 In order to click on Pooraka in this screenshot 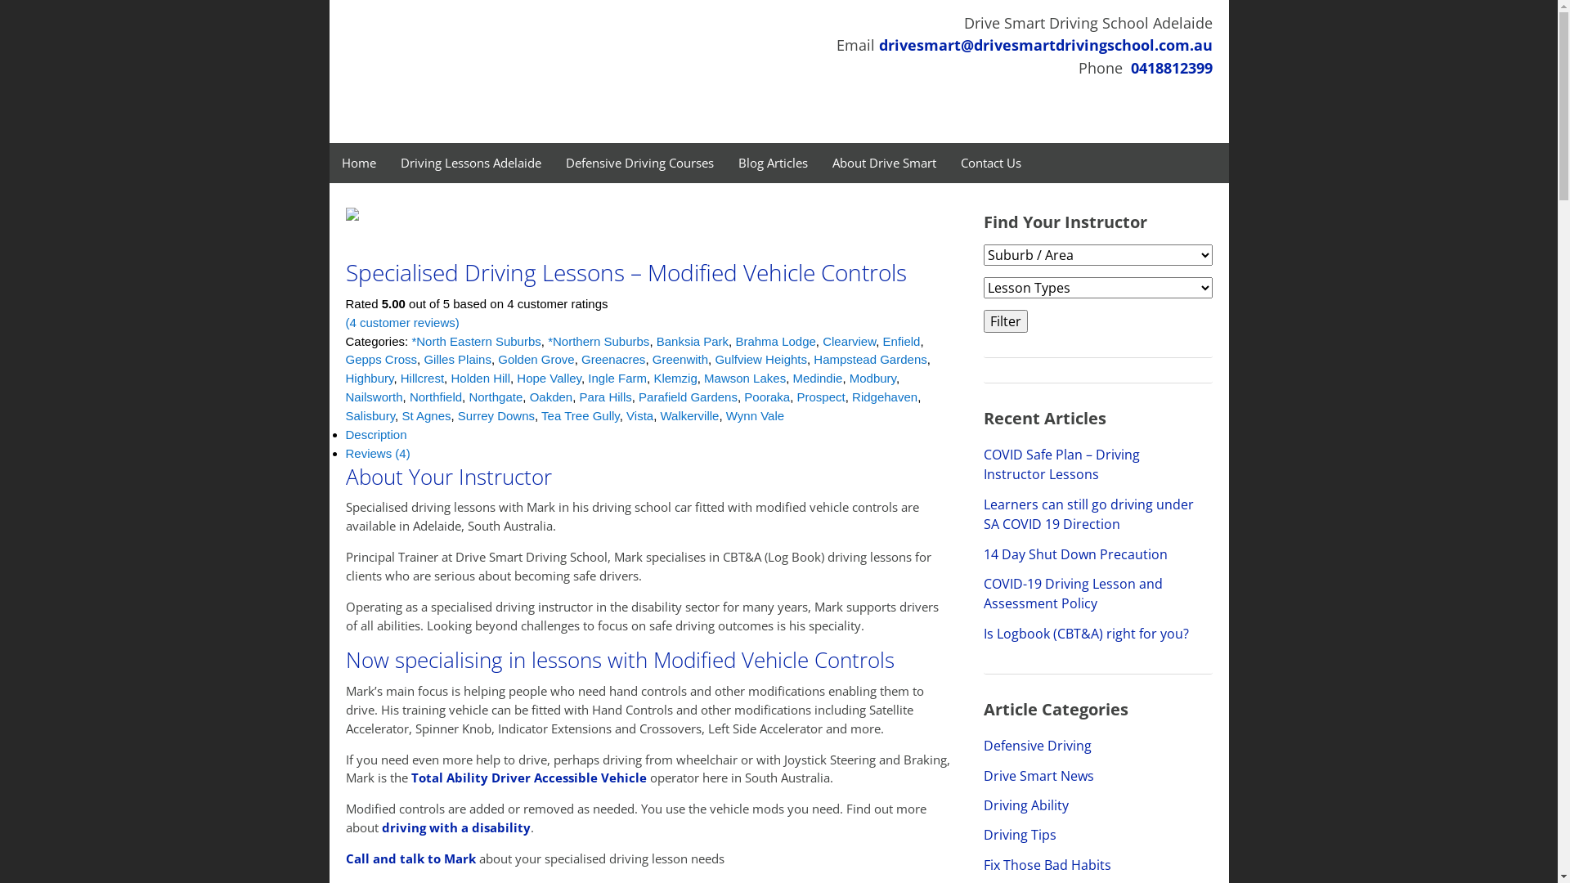, I will do `click(767, 397)`.